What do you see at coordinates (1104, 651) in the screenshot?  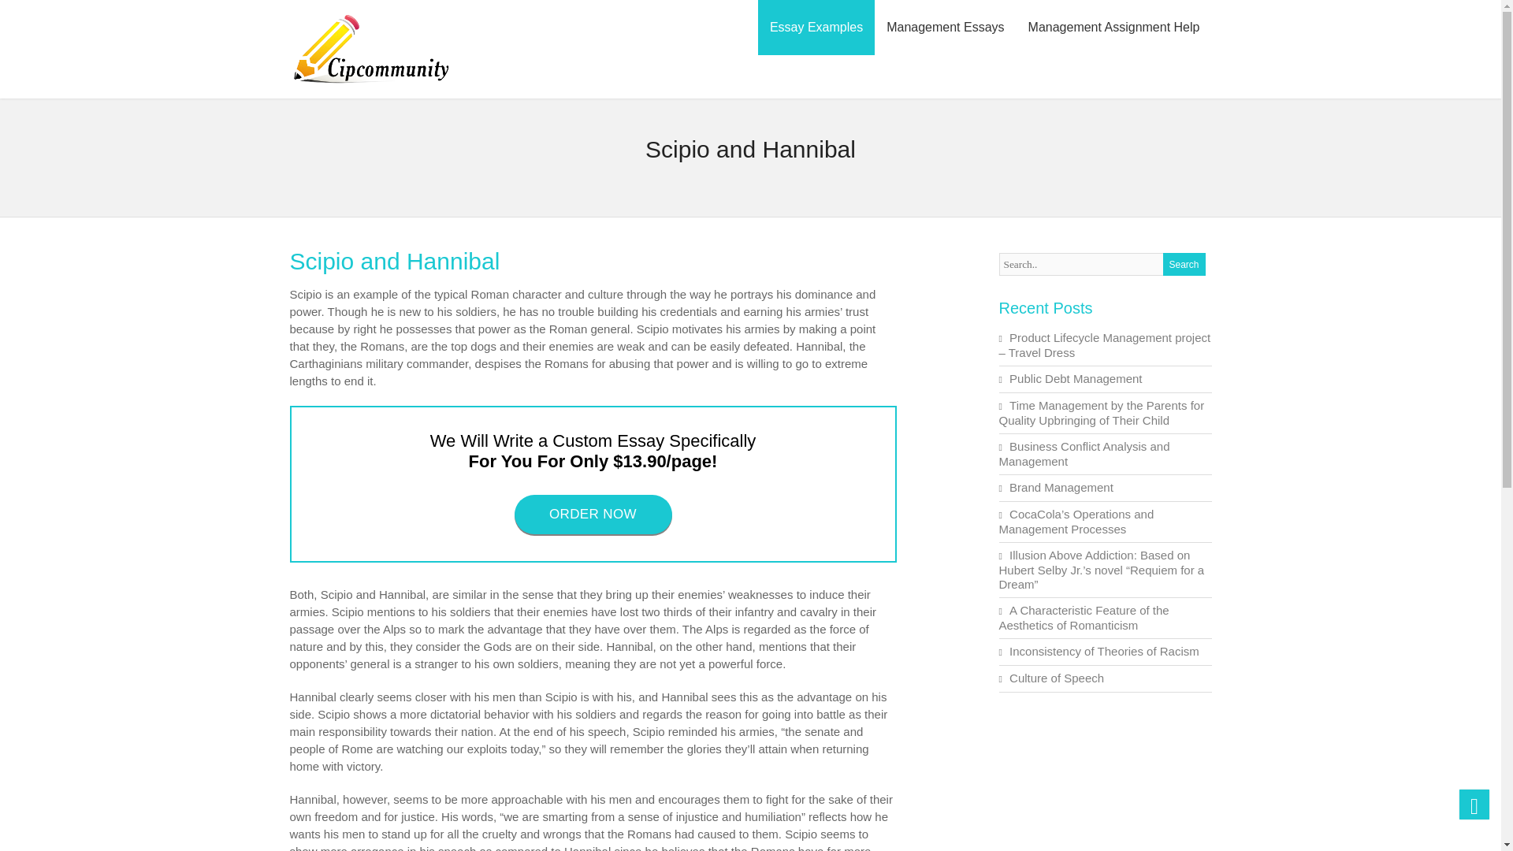 I see `Inconsistency of Theories of Racism` at bounding box center [1104, 651].